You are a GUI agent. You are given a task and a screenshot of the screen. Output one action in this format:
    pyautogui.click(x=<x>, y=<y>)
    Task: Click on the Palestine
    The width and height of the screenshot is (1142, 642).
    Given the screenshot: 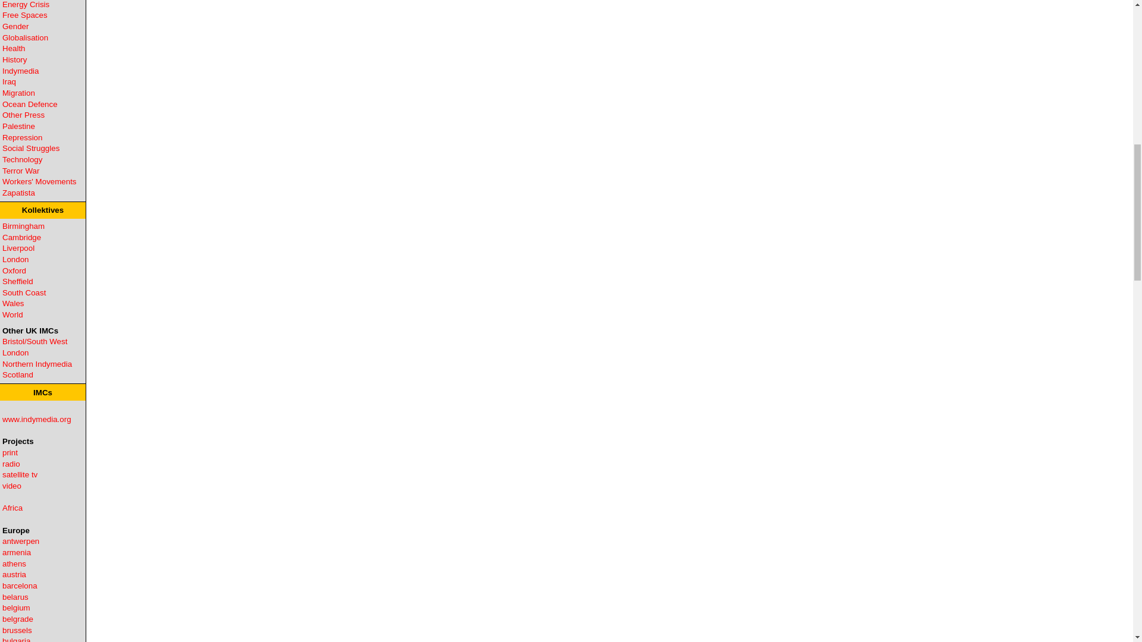 What is the action you would take?
    pyautogui.click(x=18, y=126)
    